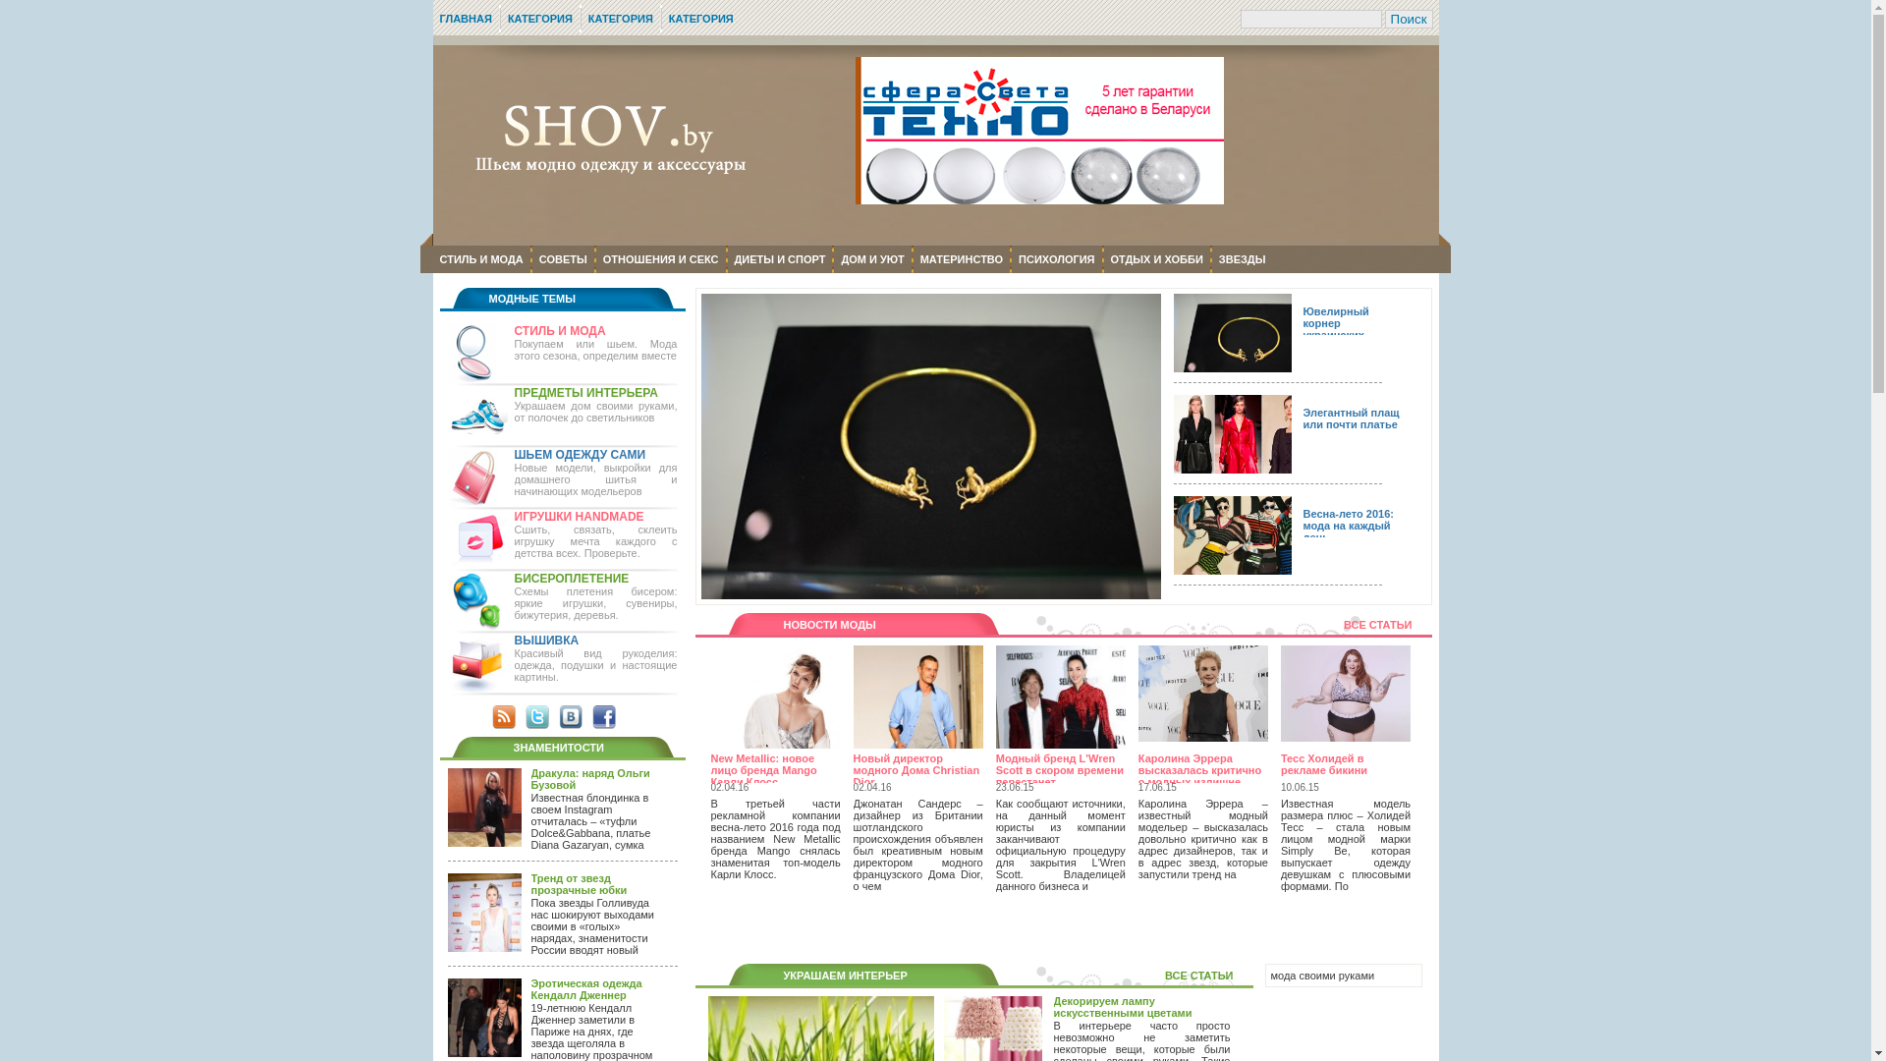 This screenshot has width=1886, height=1061. I want to click on Facebook, so click(603, 717).